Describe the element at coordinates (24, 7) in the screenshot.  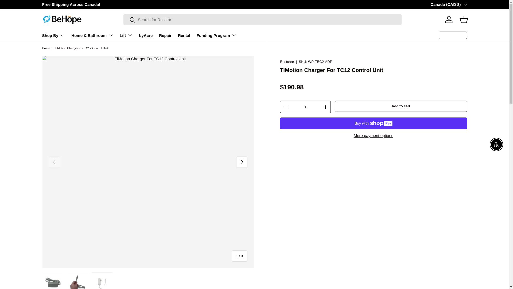
I see `Skip to content` at that location.